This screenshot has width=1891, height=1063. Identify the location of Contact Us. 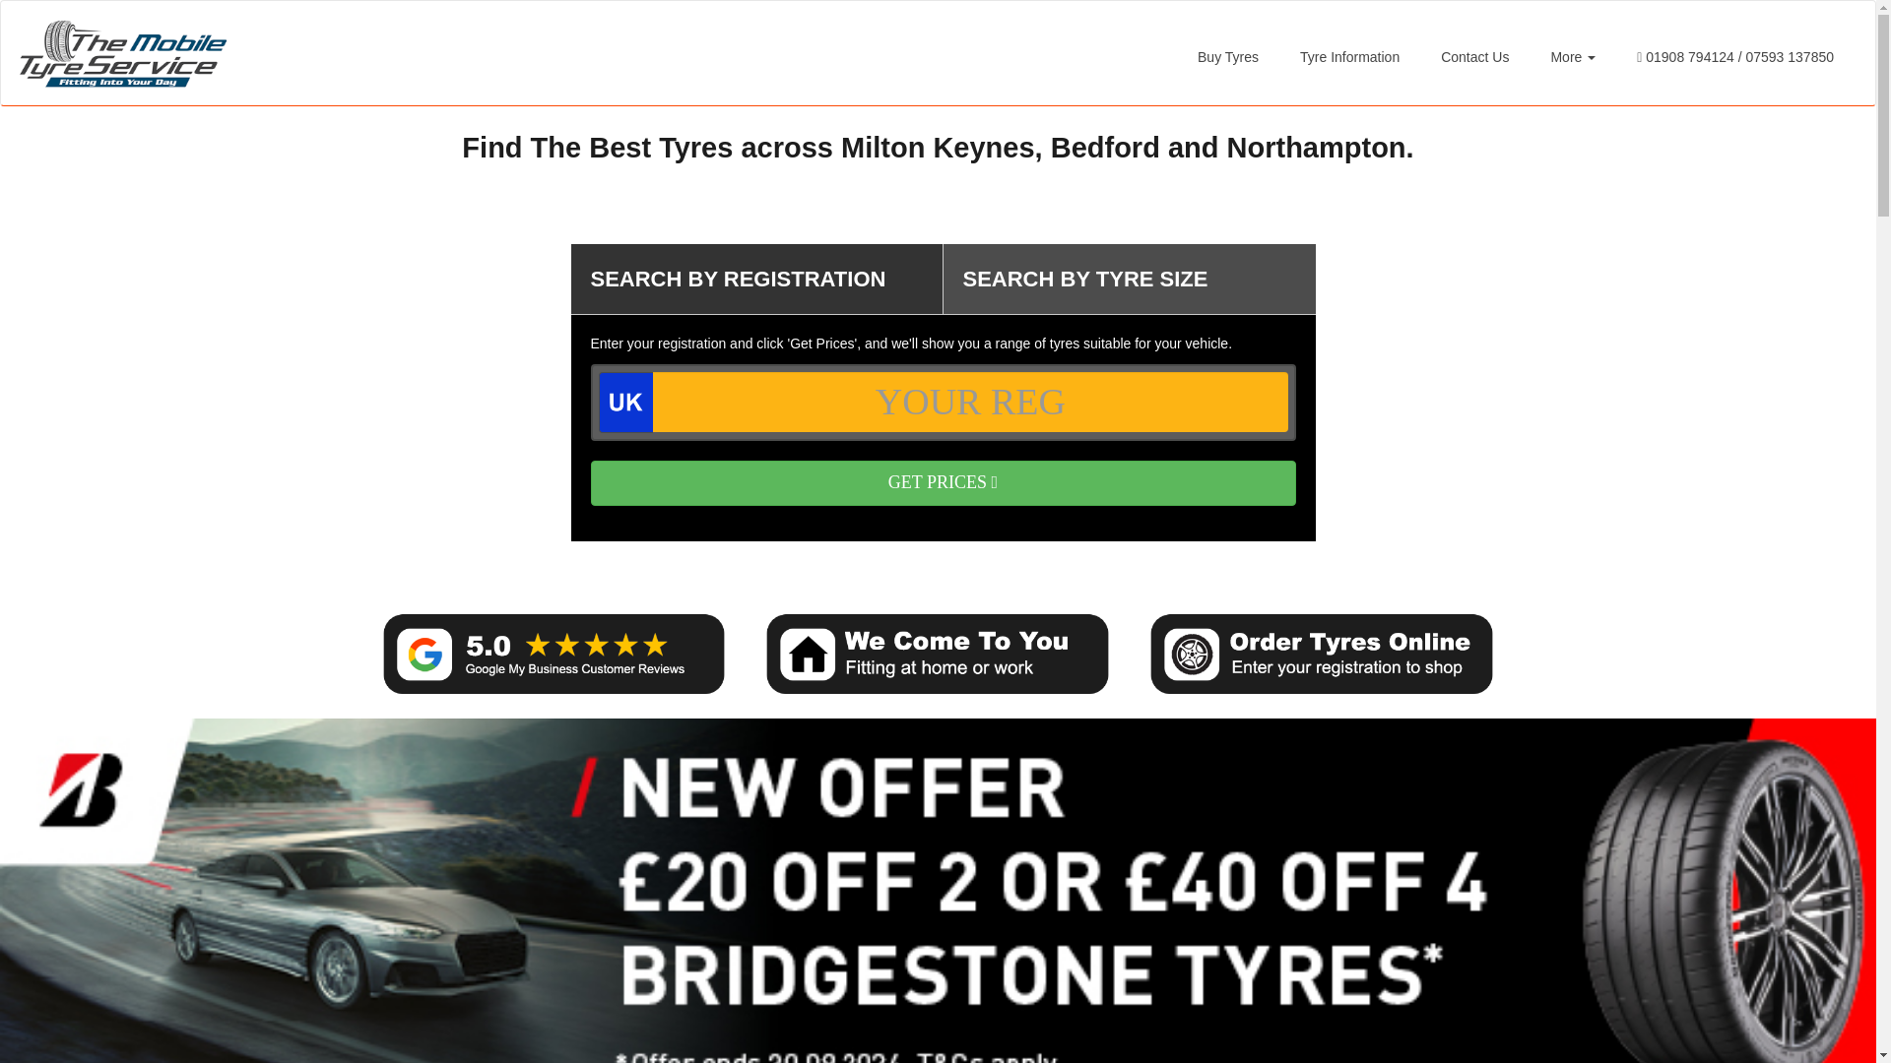
(1474, 57).